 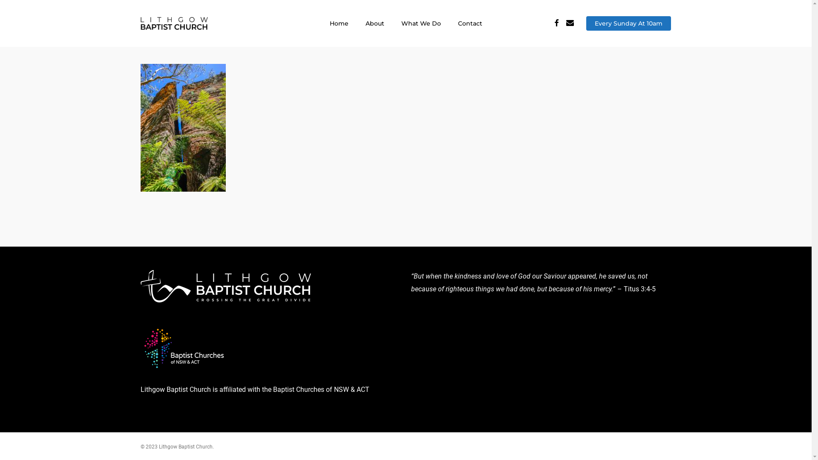 I want to click on Facebook, so click(x=556, y=23).